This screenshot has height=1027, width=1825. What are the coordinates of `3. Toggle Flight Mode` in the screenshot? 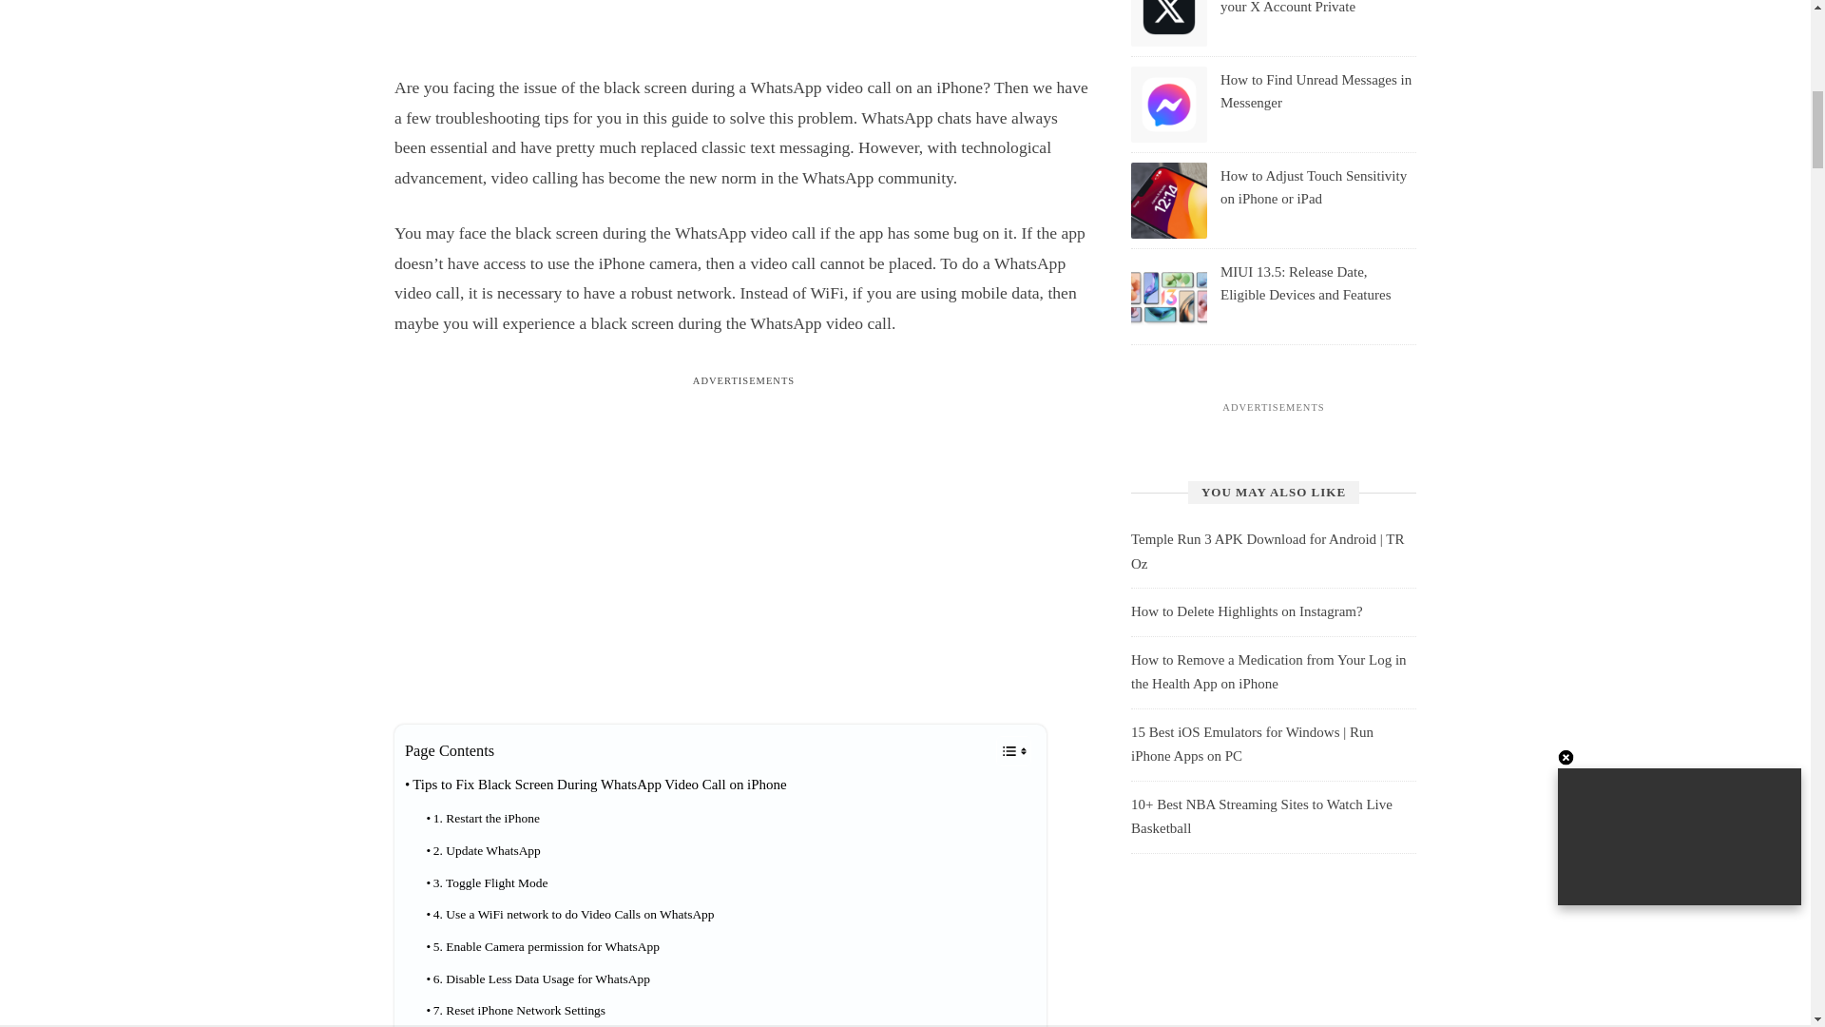 It's located at (487, 882).